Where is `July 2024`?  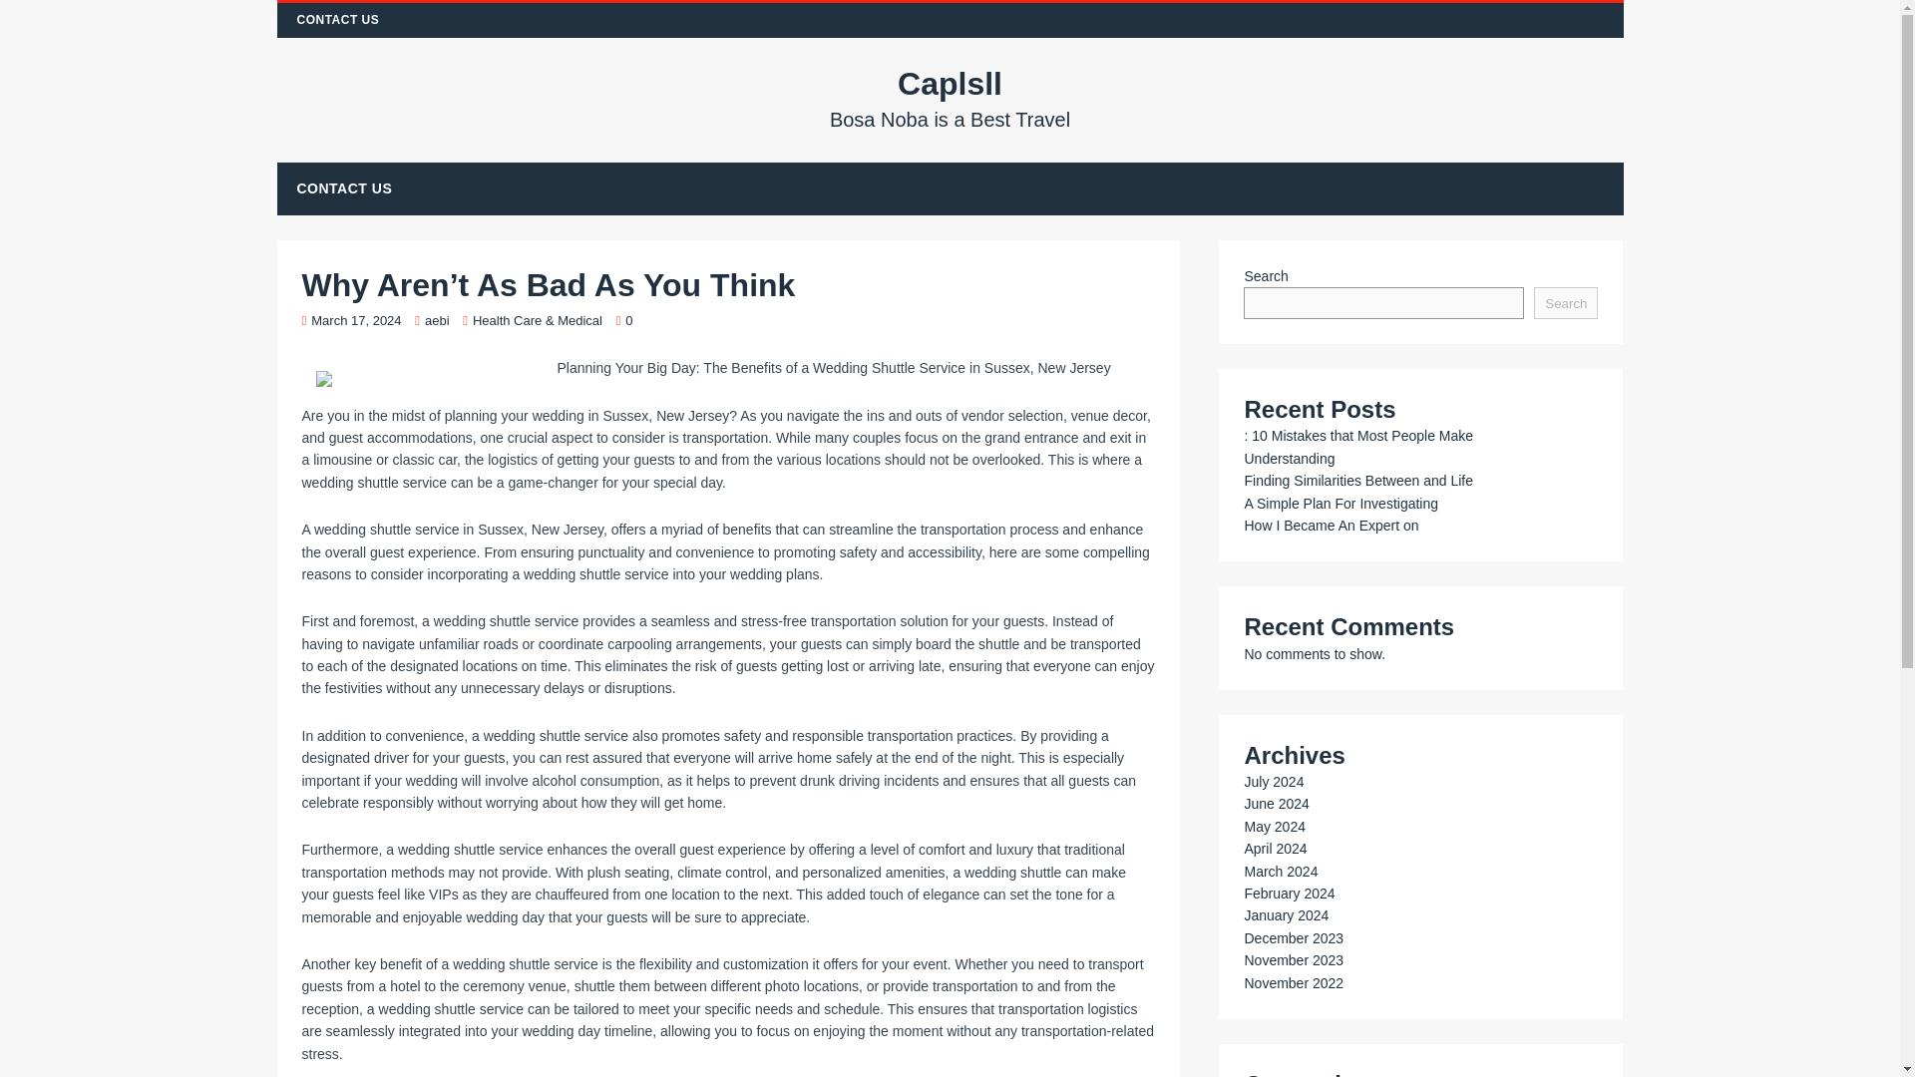 July 2024 is located at coordinates (1273, 782).